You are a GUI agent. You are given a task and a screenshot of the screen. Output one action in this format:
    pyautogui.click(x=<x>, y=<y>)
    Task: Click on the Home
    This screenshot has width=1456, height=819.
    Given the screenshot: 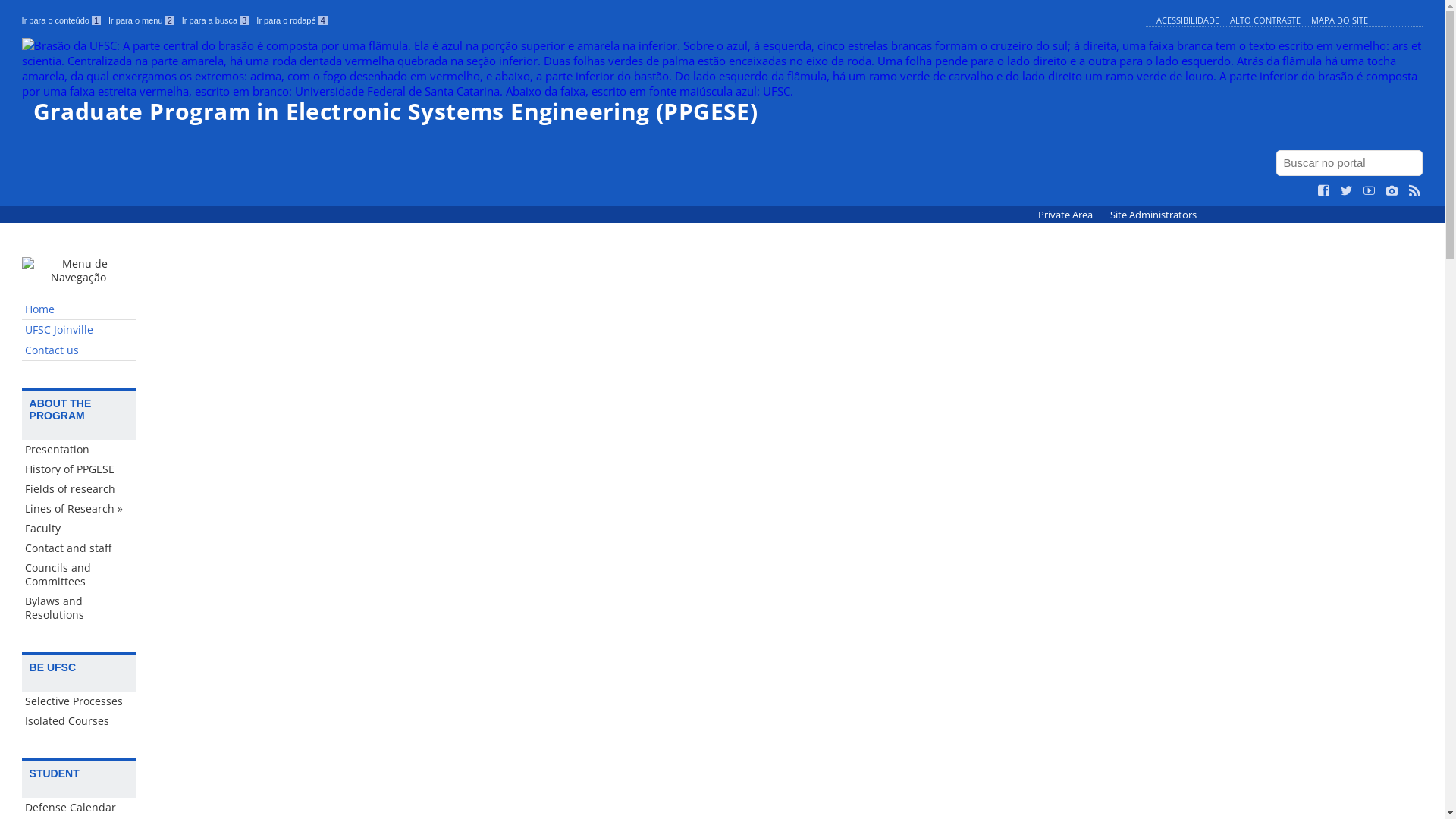 What is the action you would take?
    pyautogui.click(x=79, y=309)
    